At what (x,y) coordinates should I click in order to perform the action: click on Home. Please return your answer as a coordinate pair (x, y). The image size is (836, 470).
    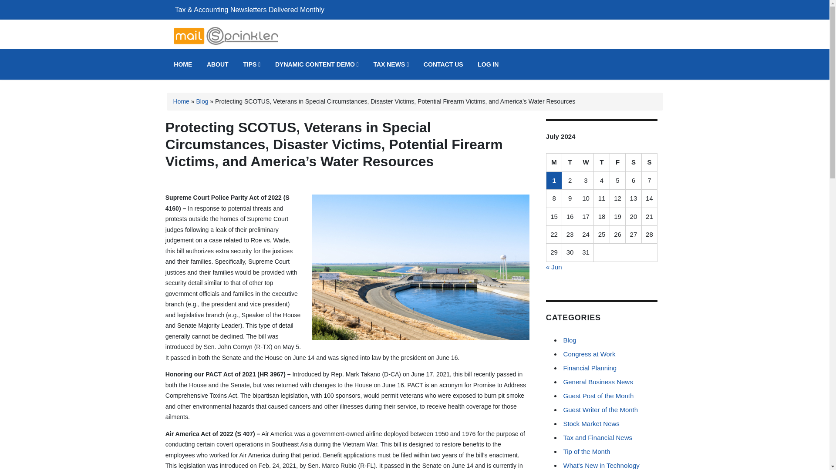
    Looking at the image, I should click on (181, 101).